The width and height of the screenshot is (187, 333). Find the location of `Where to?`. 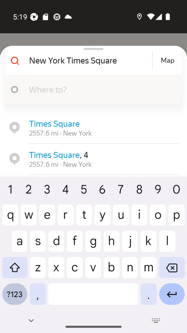

Where to? is located at coordinates (101, 89).